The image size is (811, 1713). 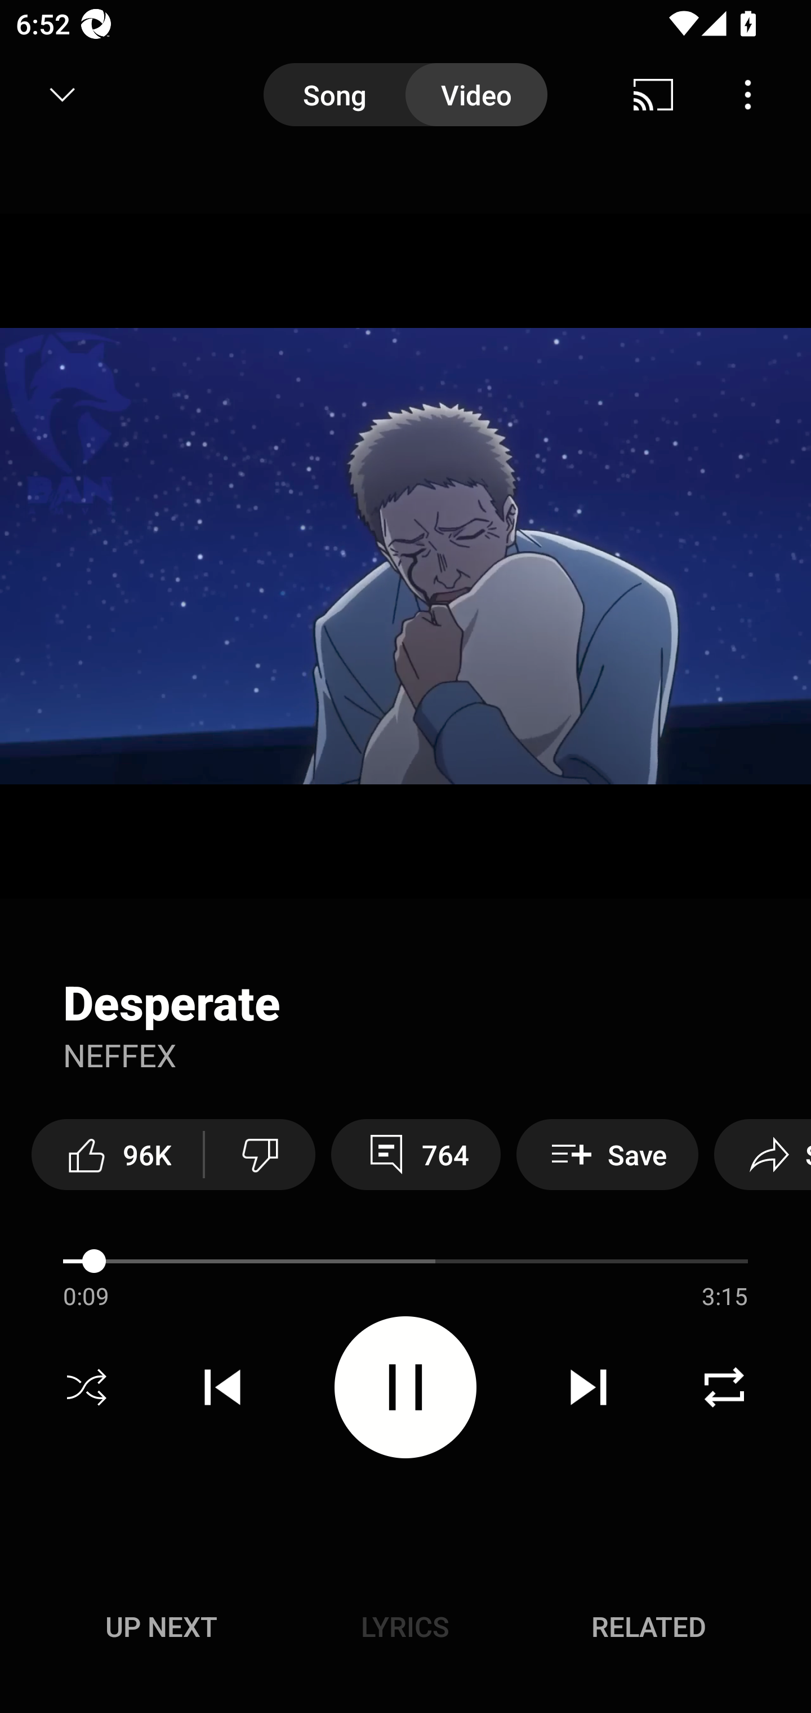 What do you see at coordinates (117, 1154) in the screenshot?
I see `96K like this video along with 96,235 other people` at bounding box center [117, 1154].